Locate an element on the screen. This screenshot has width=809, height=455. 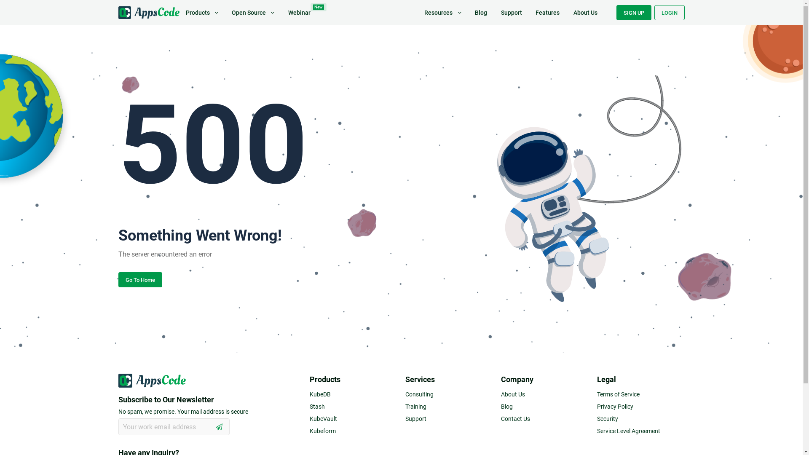
About Us is located at coordinates (585, 13).